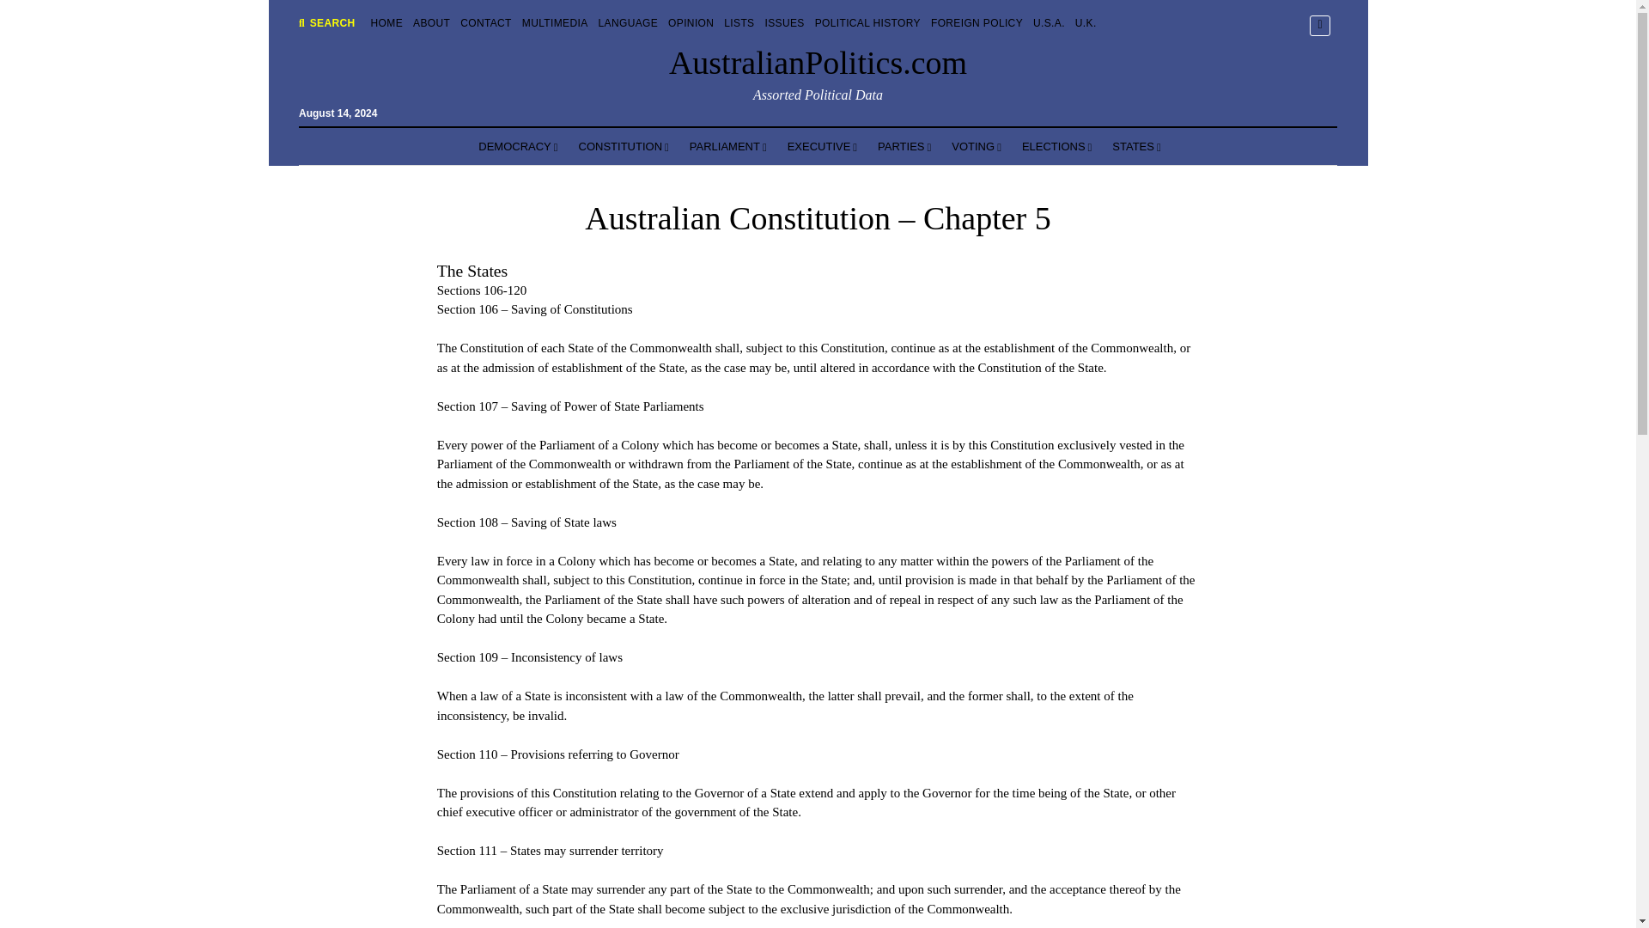 Image resolution: width=1649 pixels, height=928 pixels. What do you see at coordinates (326, 22) in the screenshot?
I see `SEARCH` at bounding box center [326, 22].